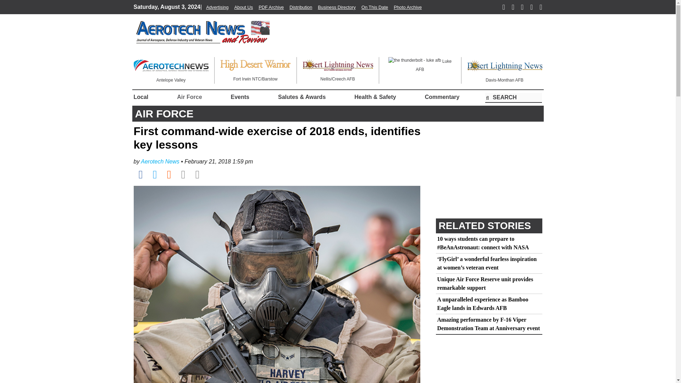 The image size is (681, 383). I want to click on Search, so click(514, 98).